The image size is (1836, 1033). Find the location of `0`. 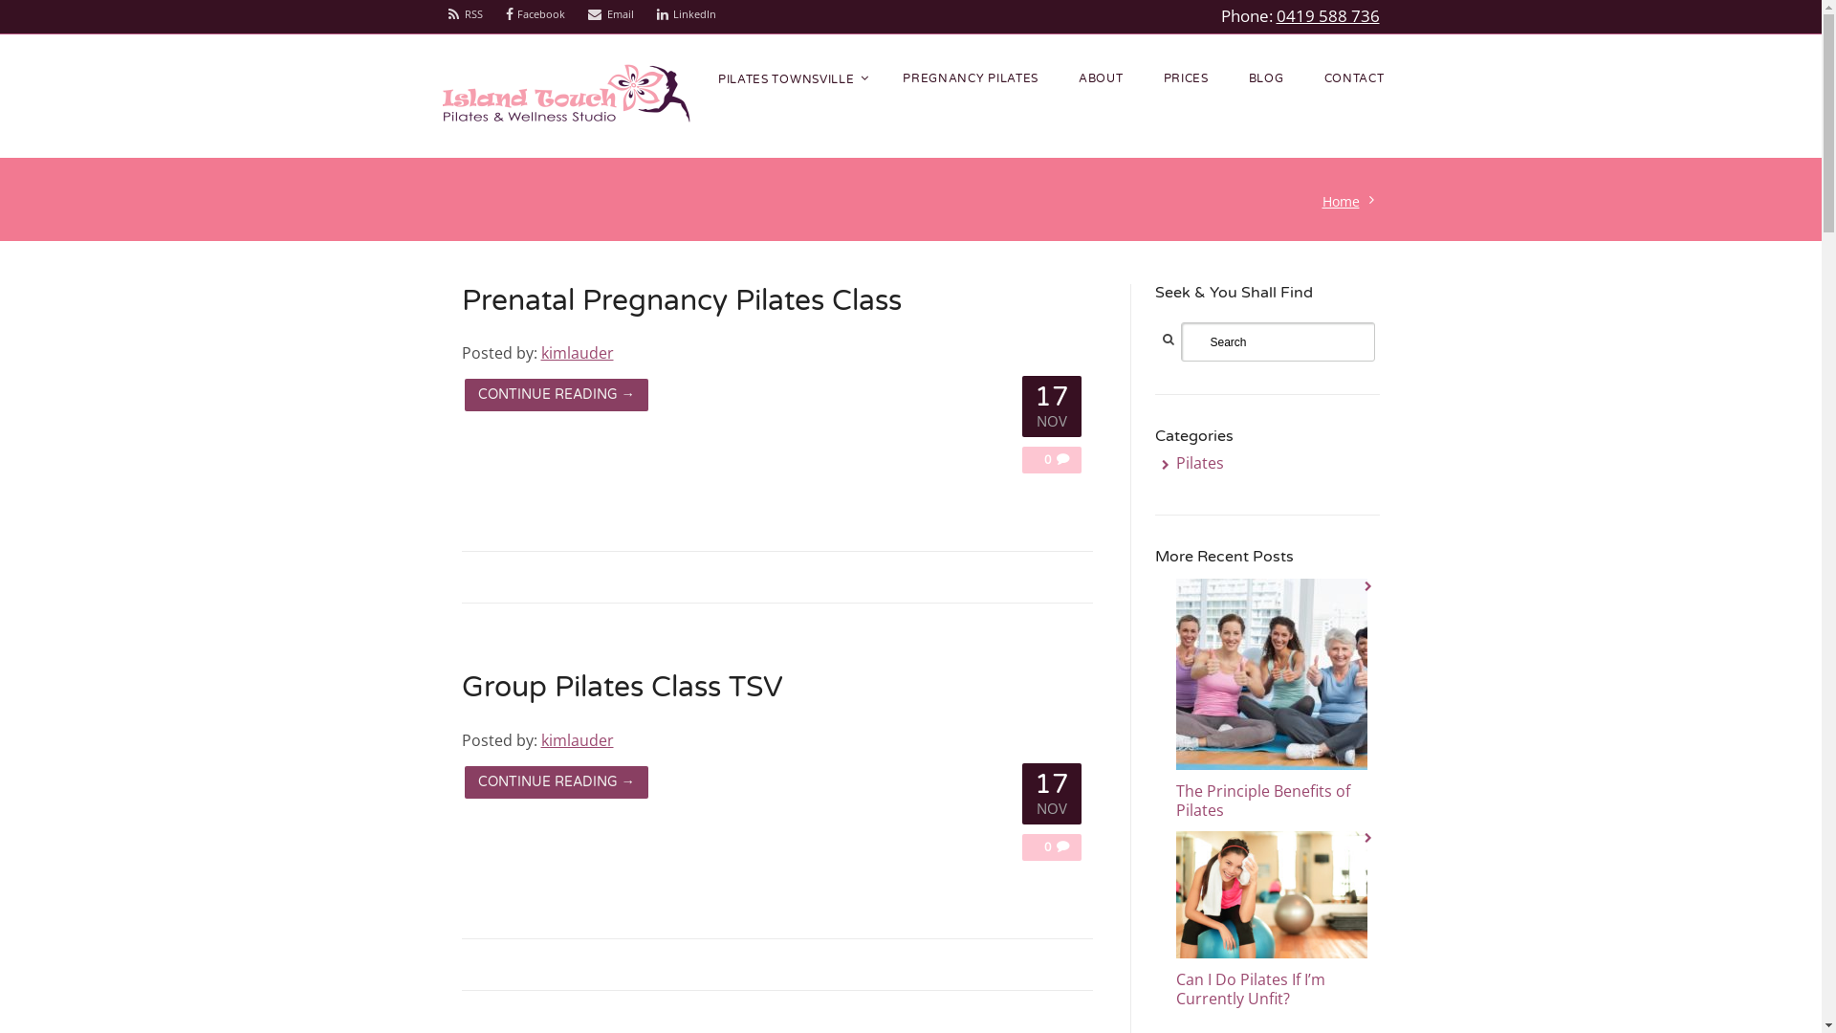

0 is located at coordinates (1042, 846).